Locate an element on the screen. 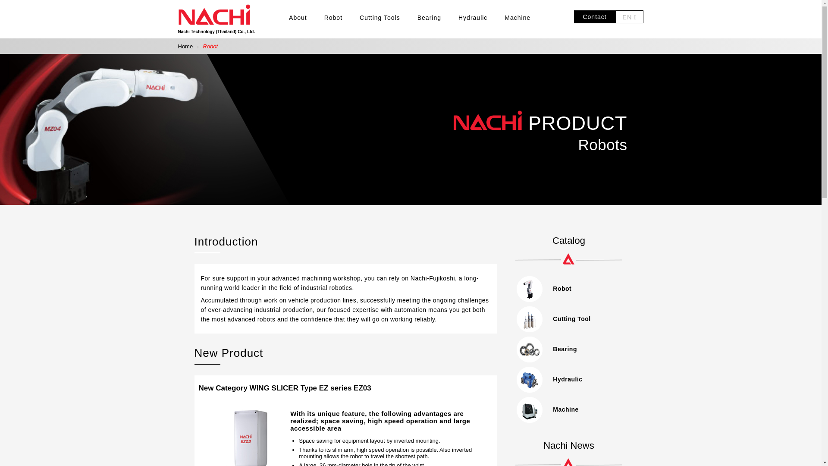  Bearing is located at coordinates (429, 17).